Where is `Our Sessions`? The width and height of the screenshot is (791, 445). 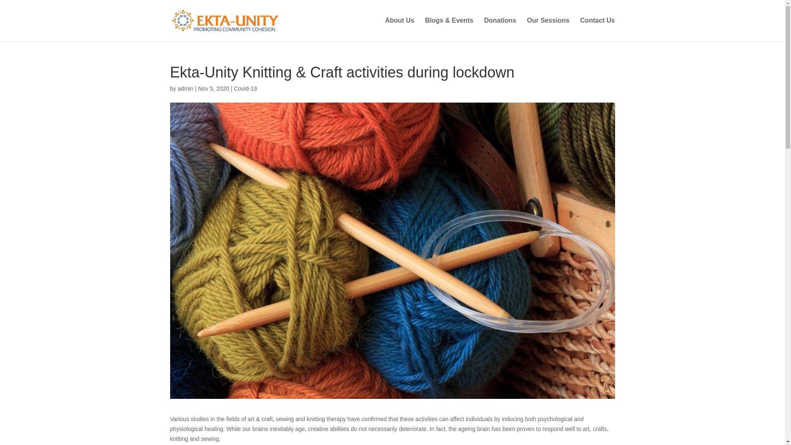
Our Sessions is located at coordinates (548, 30).